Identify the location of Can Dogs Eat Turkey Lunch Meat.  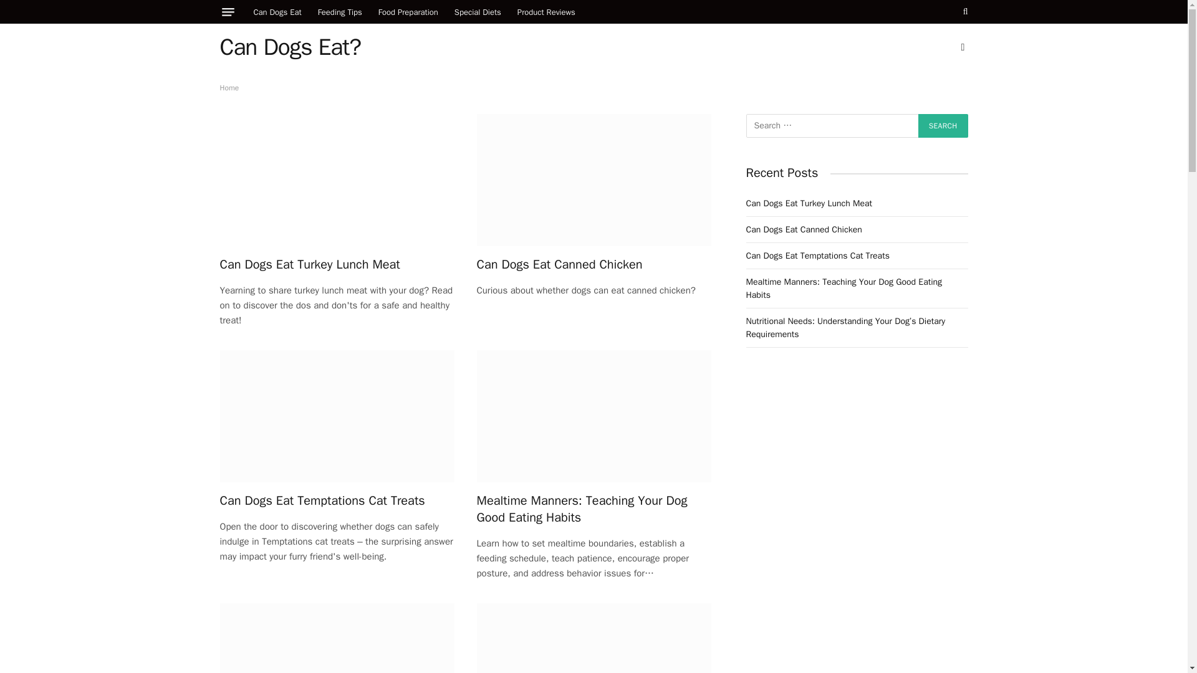
(336, 264).